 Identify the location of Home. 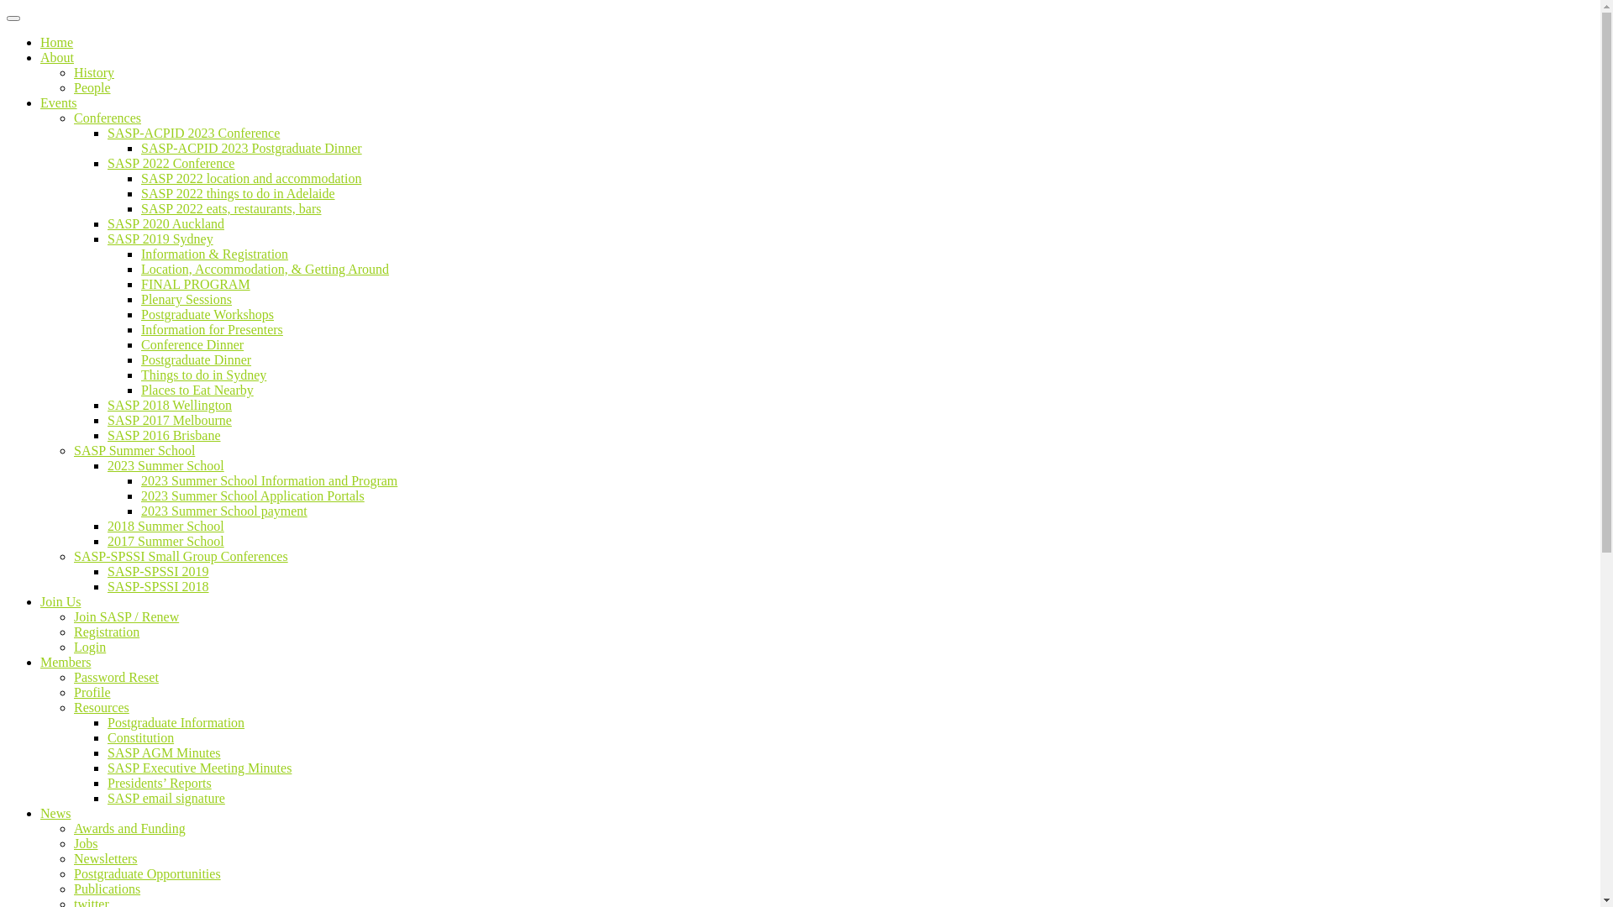
(57, 42).